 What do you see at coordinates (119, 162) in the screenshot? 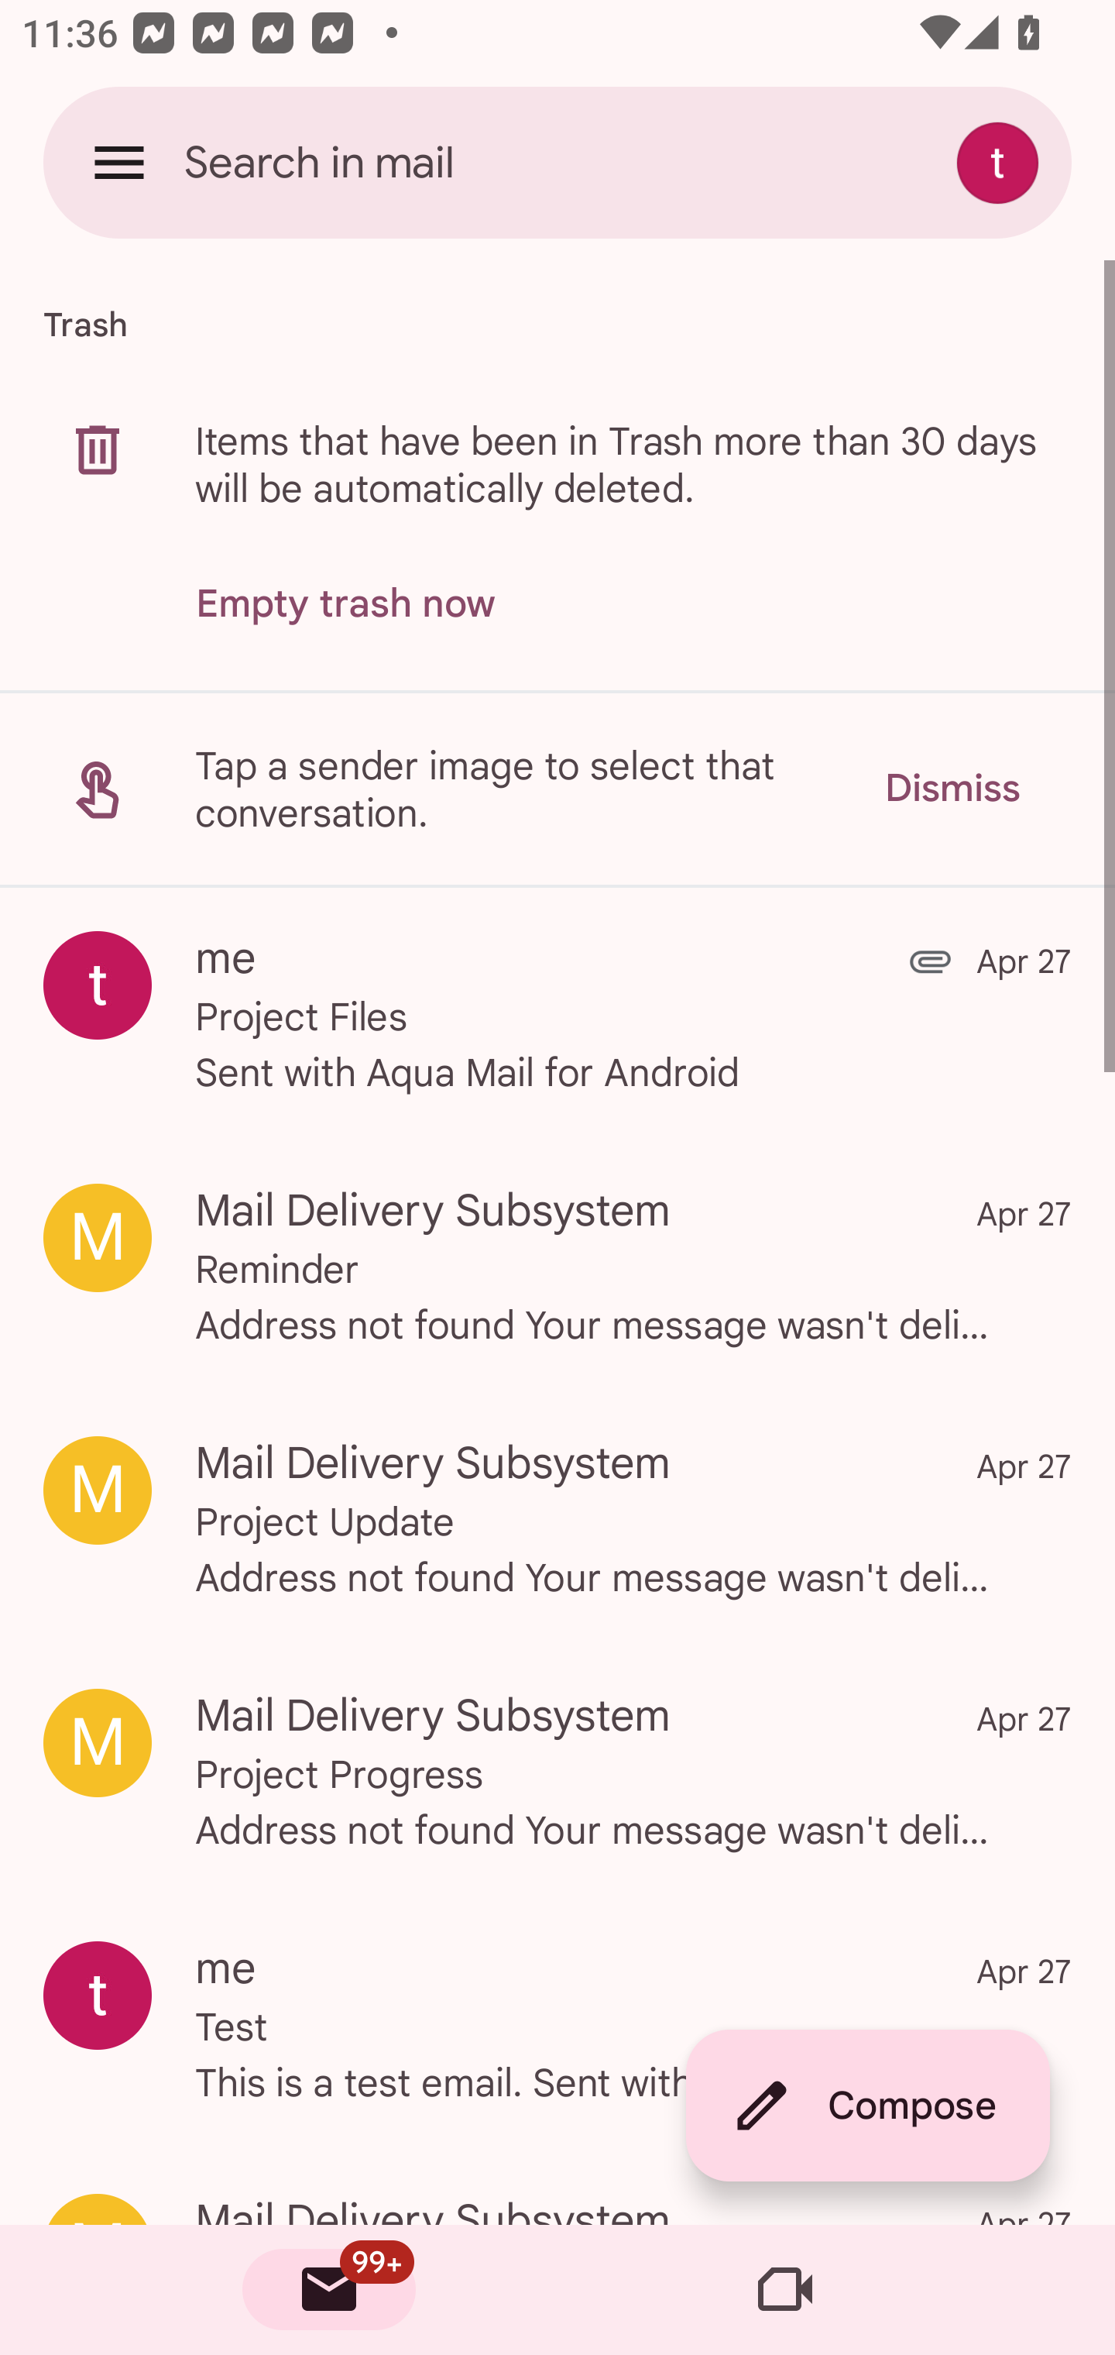
I see `Open navigation drawer` at bounding box center [119, 162].